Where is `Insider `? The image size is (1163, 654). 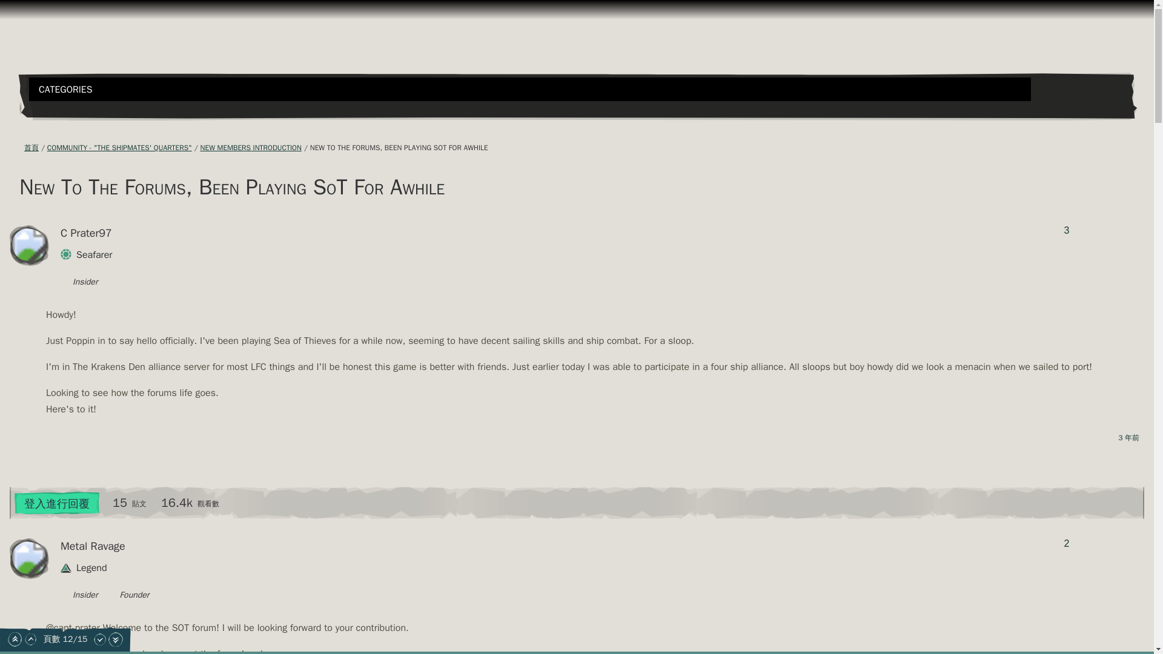 Insider  is located at coordinates (81, 596).